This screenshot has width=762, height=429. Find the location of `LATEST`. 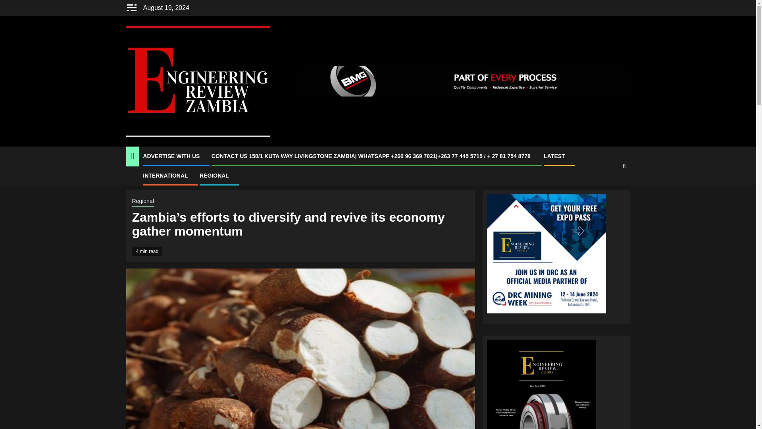

LATEST is located at coordinates (554, 156).